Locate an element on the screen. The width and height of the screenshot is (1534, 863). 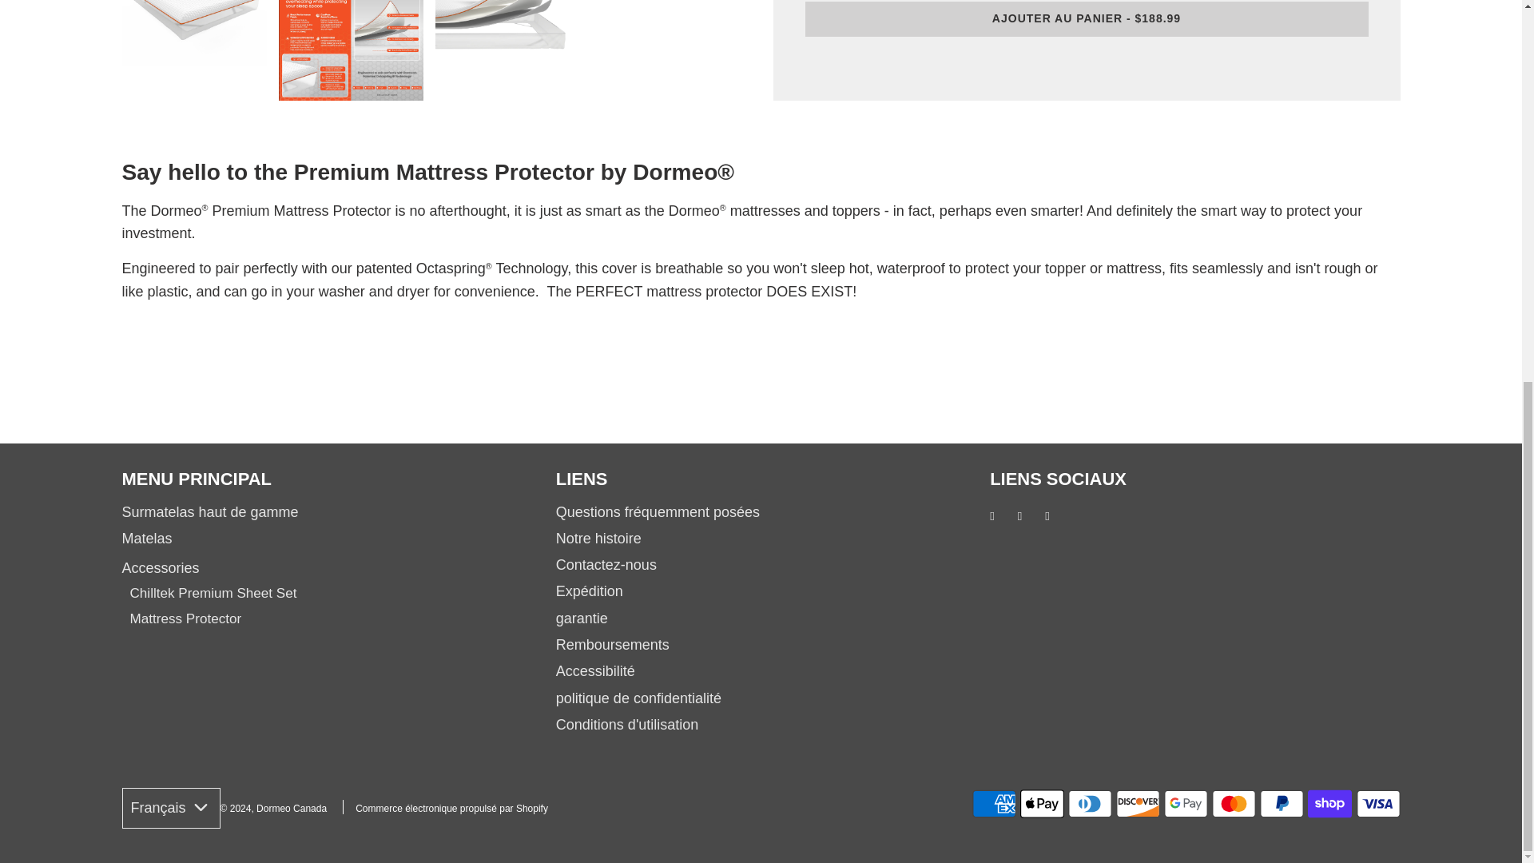
Diners Club is located at coordinates (1090, 804).